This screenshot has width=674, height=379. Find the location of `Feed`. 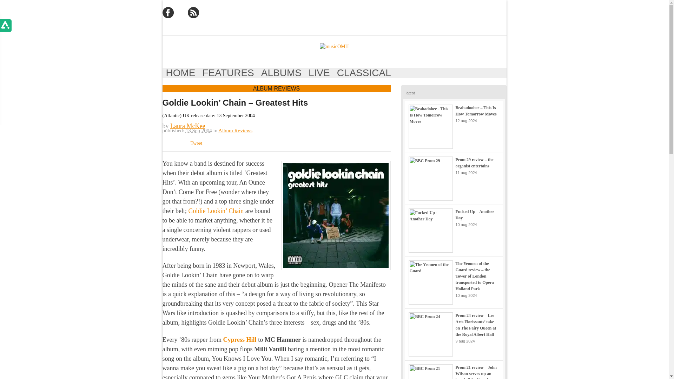

Feed is located at coordinates (193, 13).